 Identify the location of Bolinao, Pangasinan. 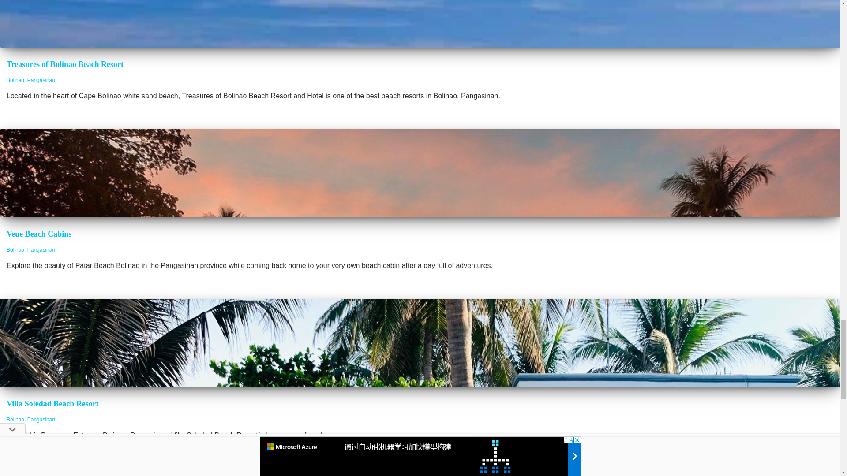
(31, 420).